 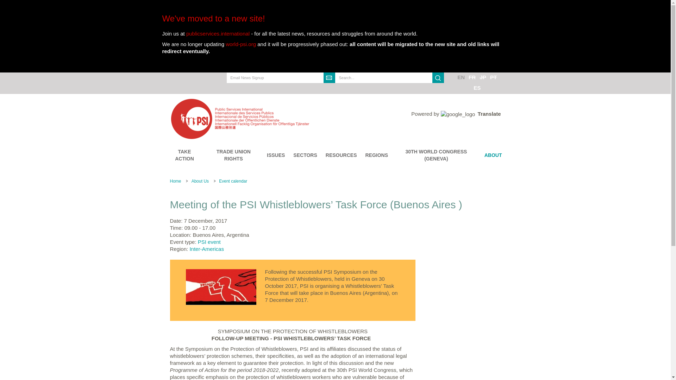 What do you see at coordinates (456, 114) in the screenshot?
I see `Powered by Translate` at bounding box center [456, 114].